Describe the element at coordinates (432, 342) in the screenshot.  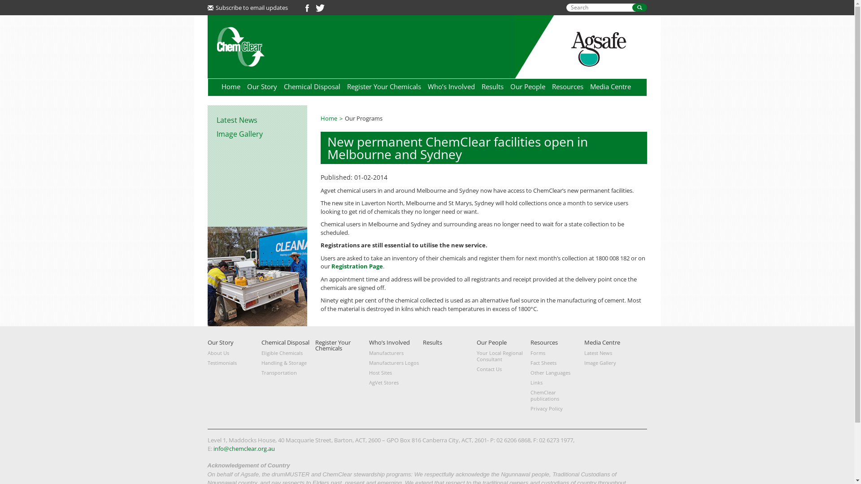
I see `Results` at that location.